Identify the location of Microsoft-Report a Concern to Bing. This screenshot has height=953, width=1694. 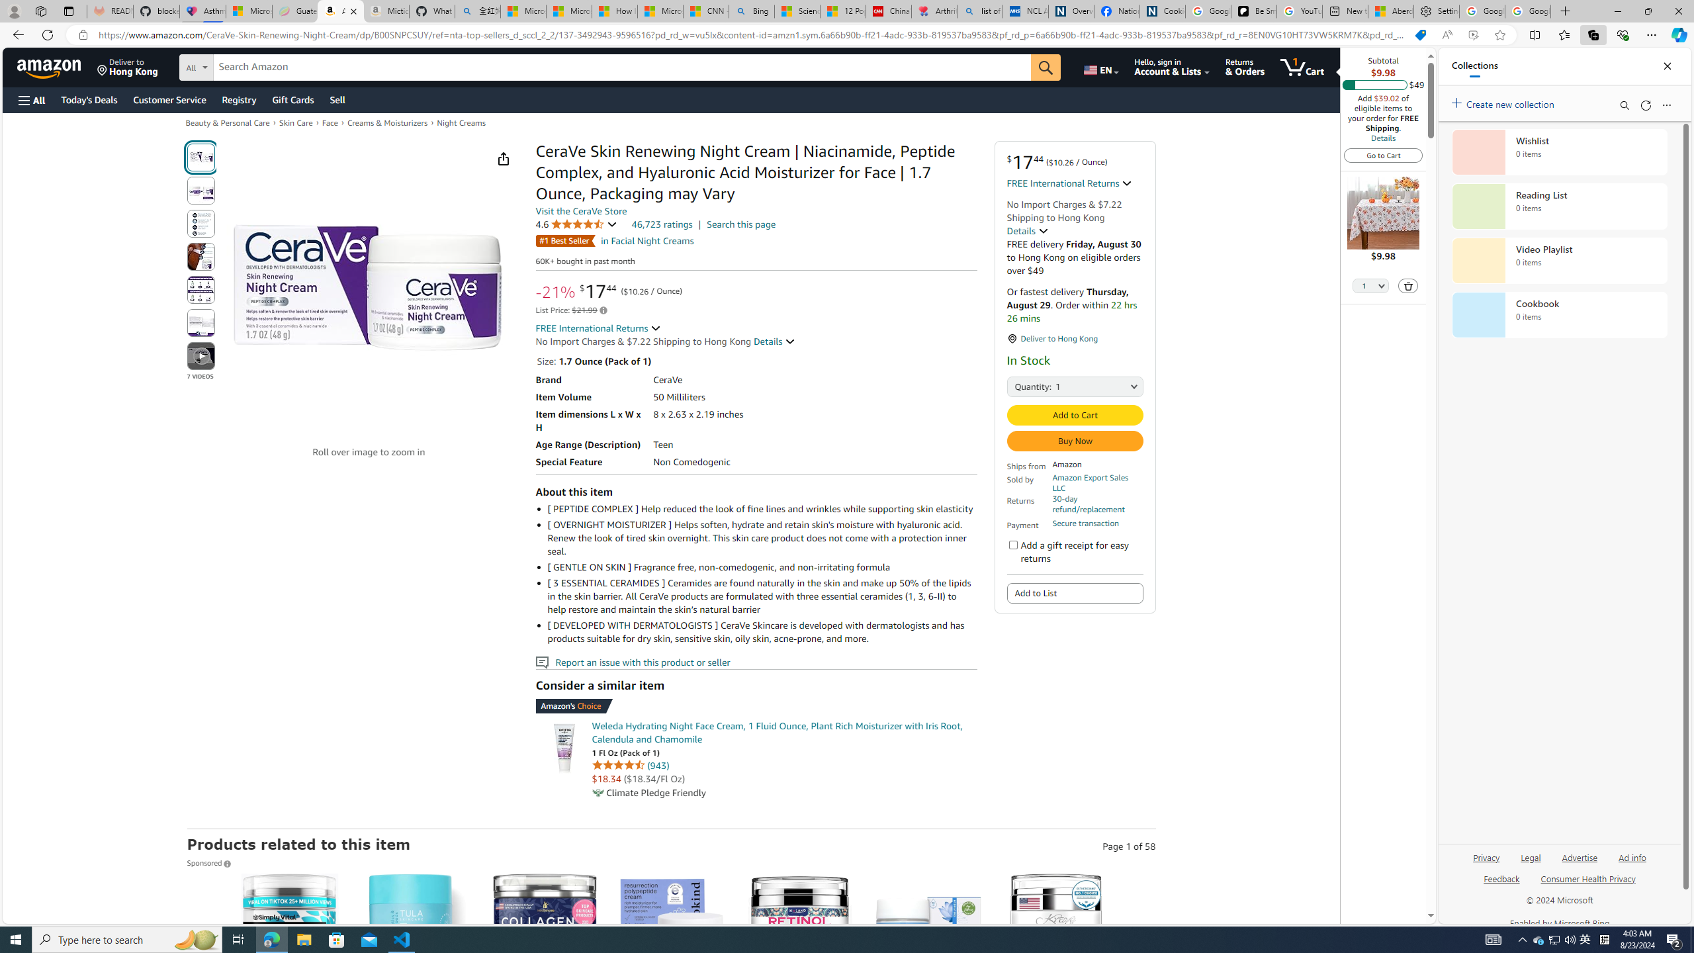
(249, 11).